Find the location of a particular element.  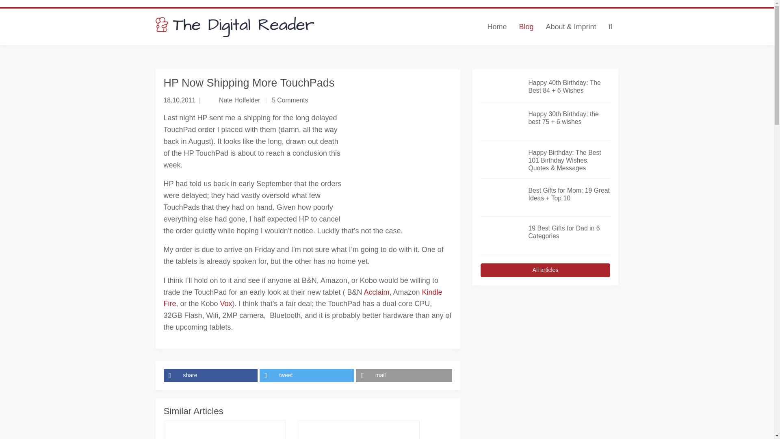

The Digital Reader is located at coordinates (235, 27).